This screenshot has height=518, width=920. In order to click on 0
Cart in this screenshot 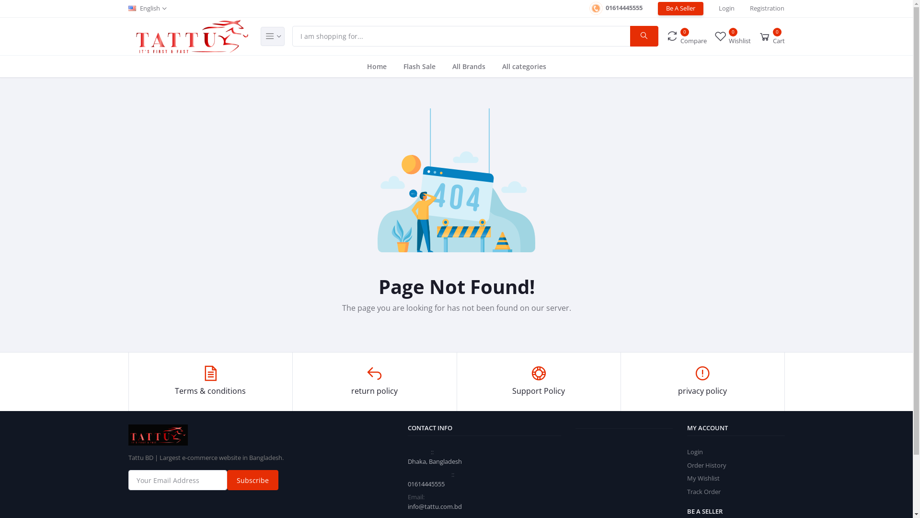, I will do `click(771, 36)`.